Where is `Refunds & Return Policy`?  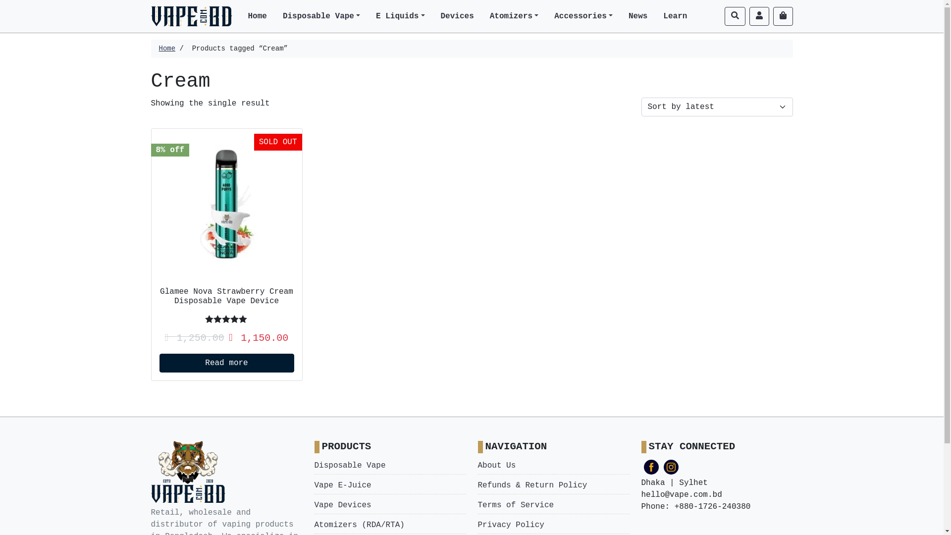
Refunds & Return Policy is located at coordinates (553, 485).